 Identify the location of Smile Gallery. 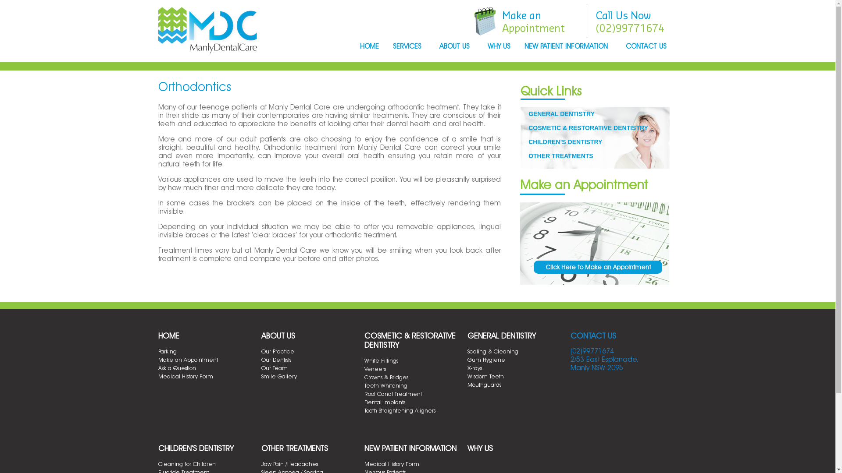
(279, 376).